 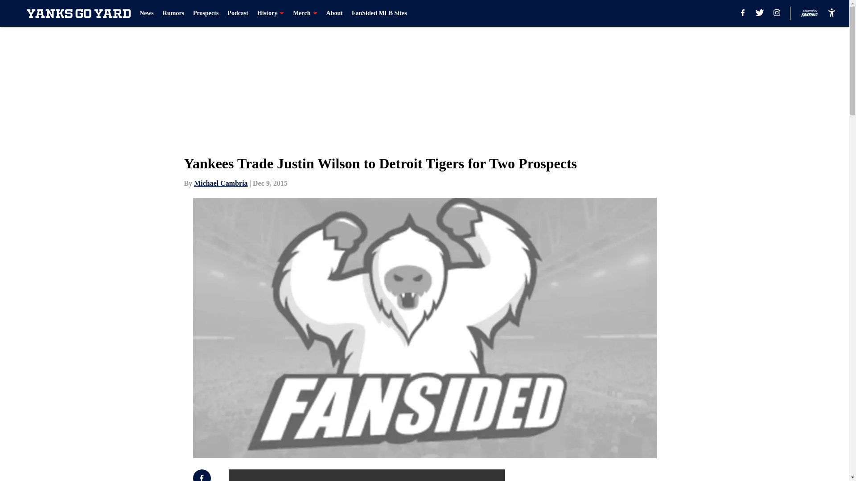 What do you see at coordinates (616, 475) in the screenshot?
I see `3rd party ad content` at bounding box center [616, 475].